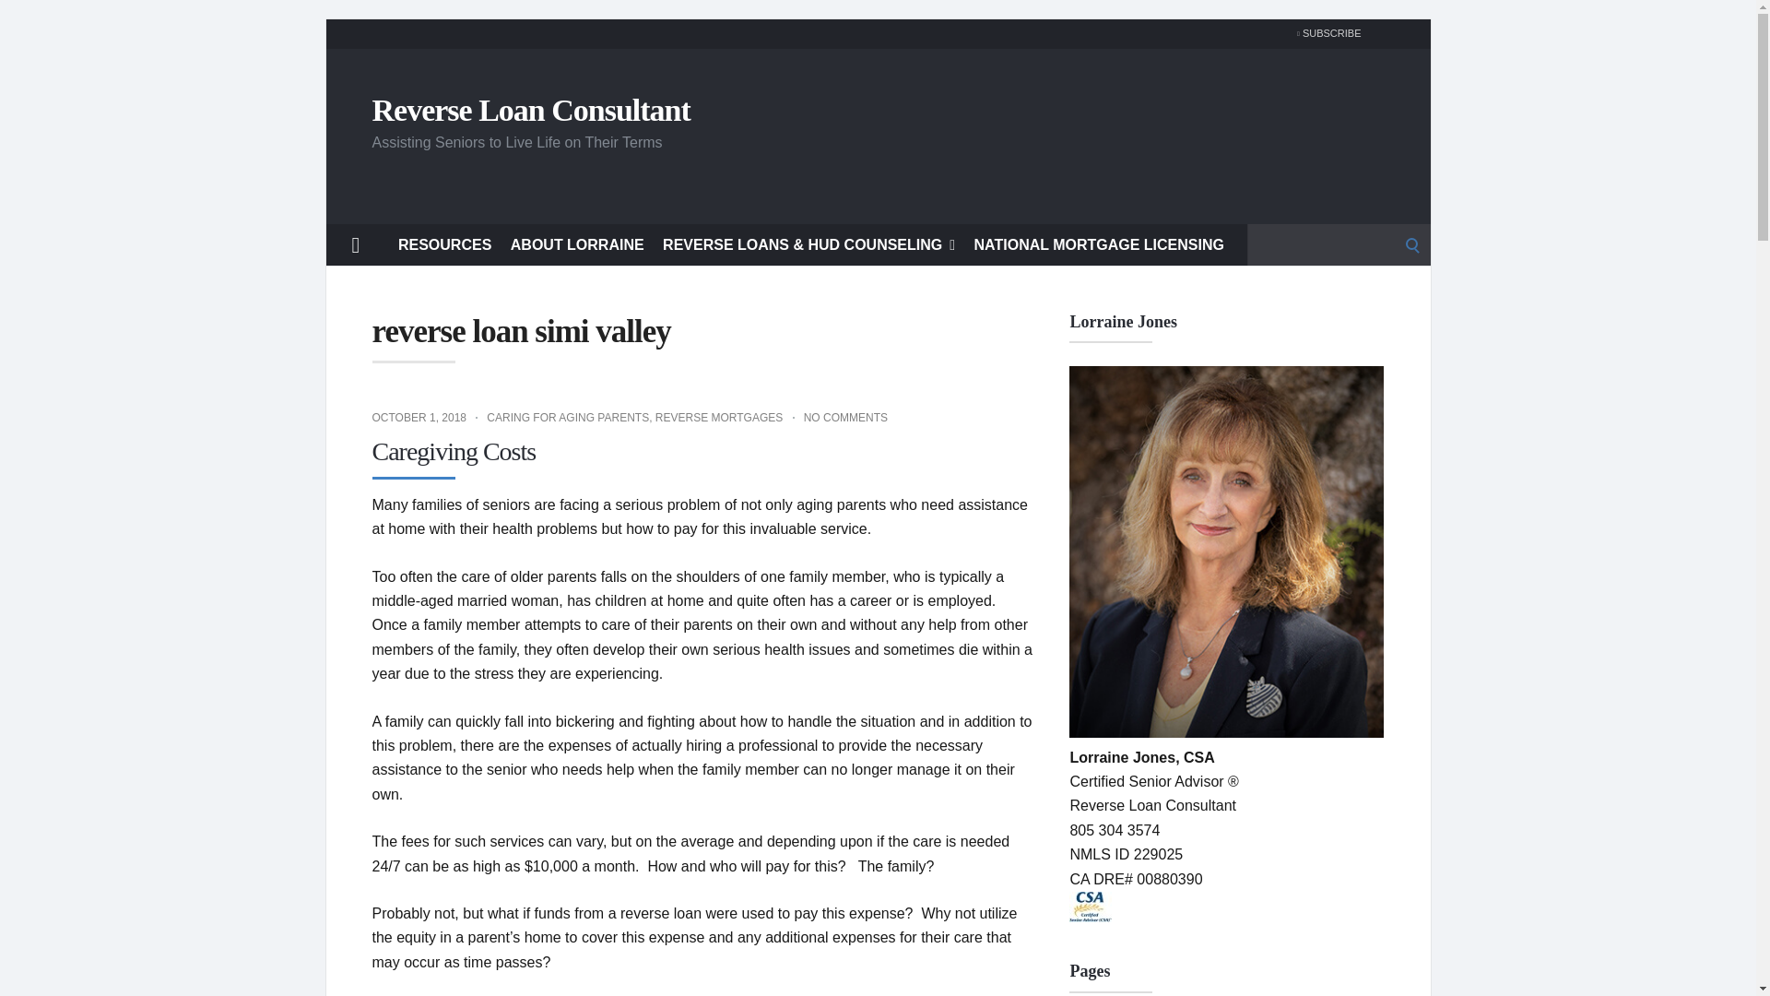  What do you see at coordinates (568, 418) in the screenshot?
I see `CARING FOR AGING PARENTS` at bounding box center [568, 418].